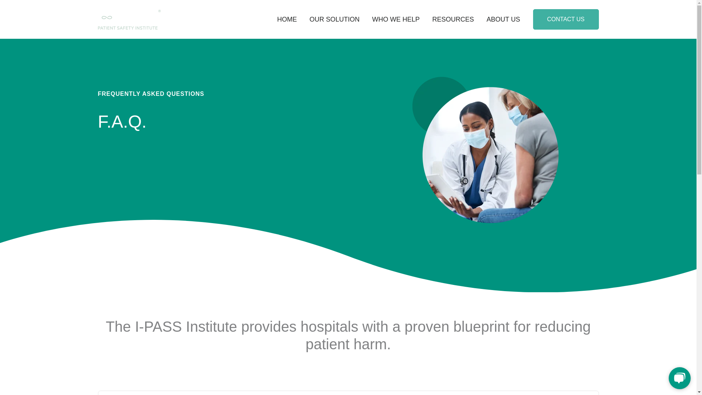 This screenshot has height=395, width=702. What do you see at coordinates (287, 19) in the screenshot?
I see `HOME` at bounding box center [287, 19].